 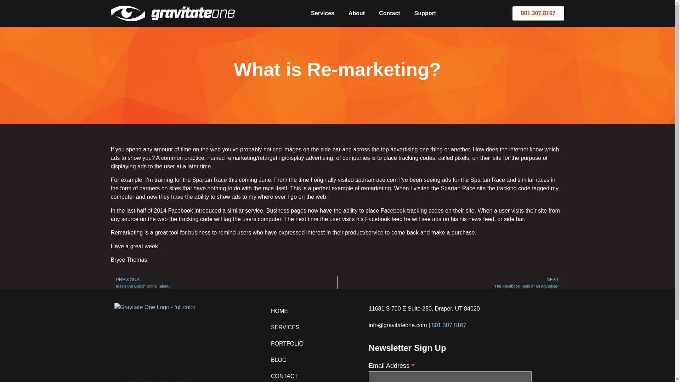 What do you see at coordinates (425, 13) in the screenshot?
I see `Support` at bounding box center [425, 13].